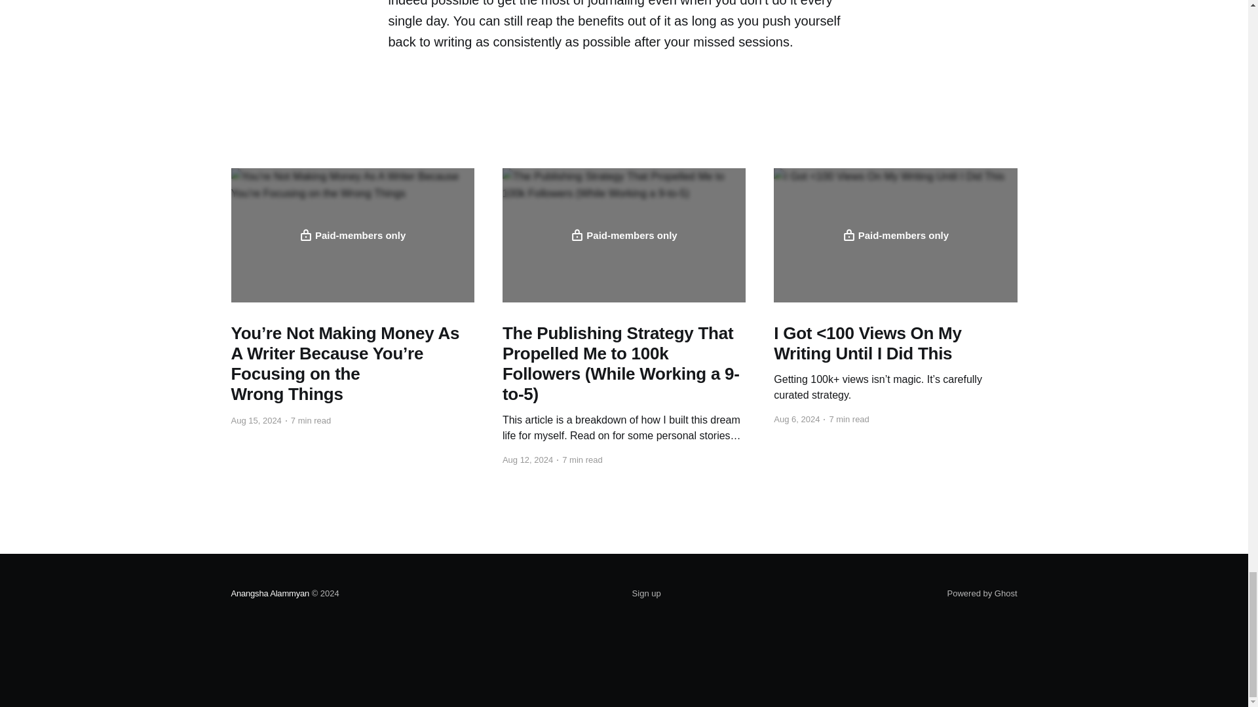  Describe the element at coordinates (352, 235) in the screenshot. I see `Paid-members only` at that location.